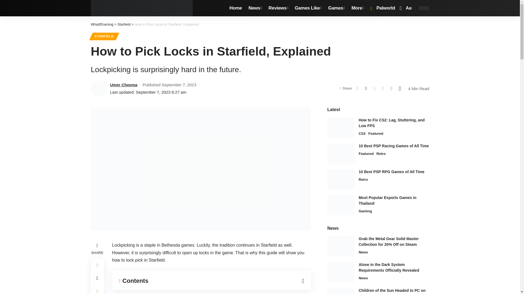 The height and width of the screenshot is (294, 524). I want to click on Home, so click(236, 8).